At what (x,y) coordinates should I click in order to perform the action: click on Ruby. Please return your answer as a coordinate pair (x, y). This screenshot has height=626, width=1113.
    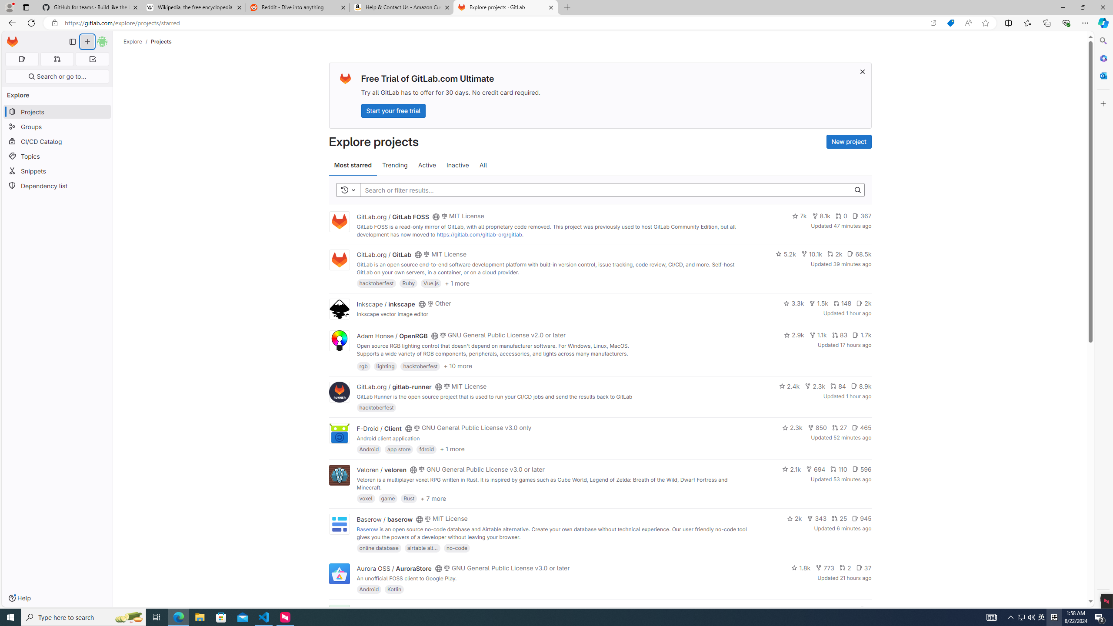
    Looking at the image, I should click on (408, 283).